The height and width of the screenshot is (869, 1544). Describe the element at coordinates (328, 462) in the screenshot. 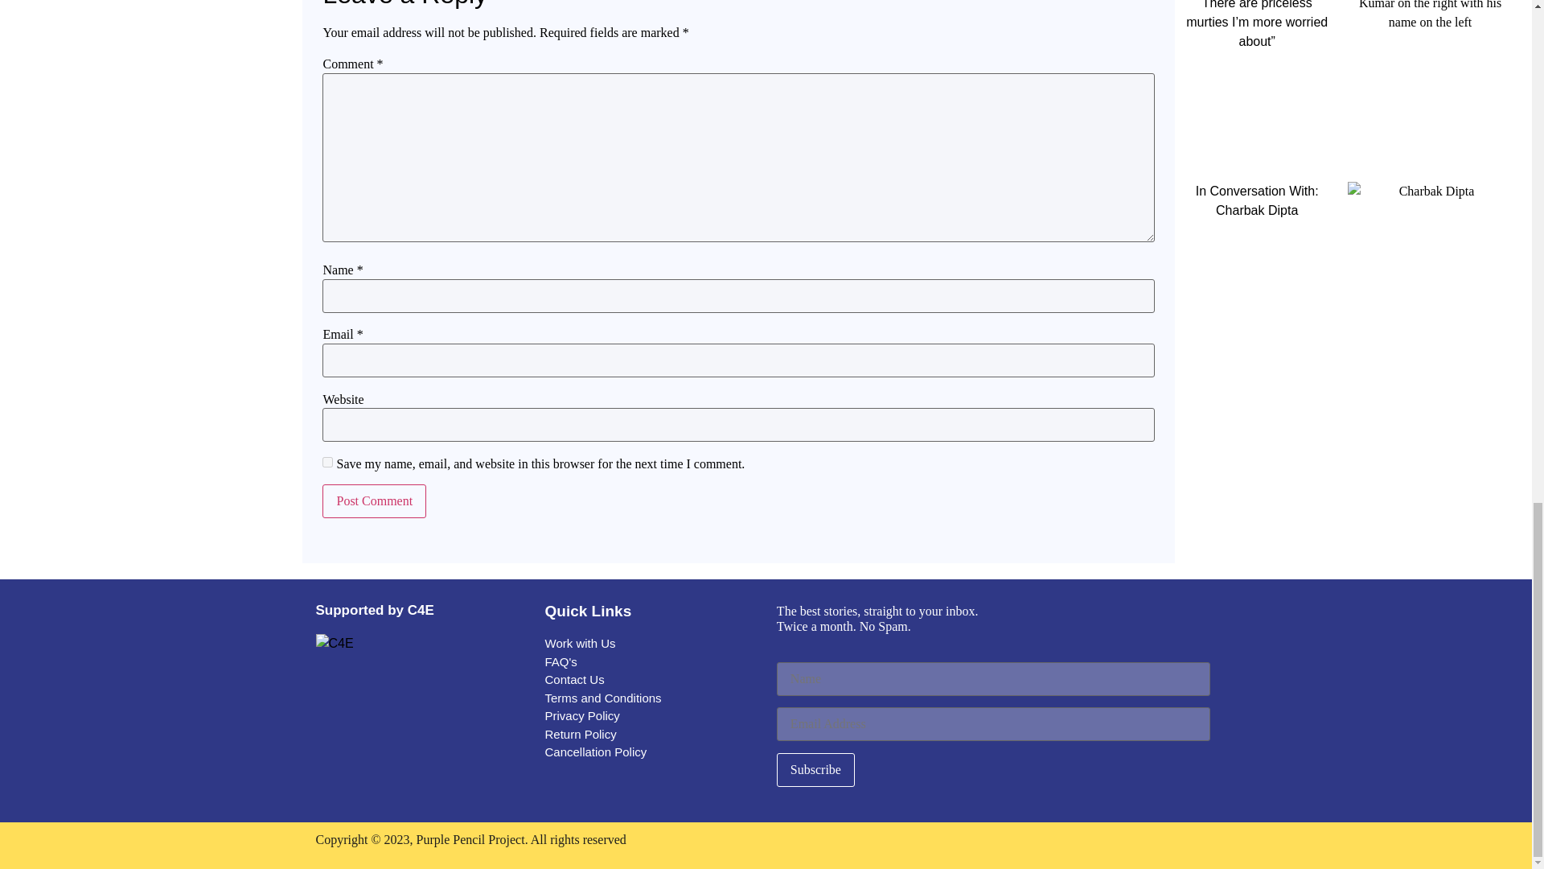

I see `yes` at that location.